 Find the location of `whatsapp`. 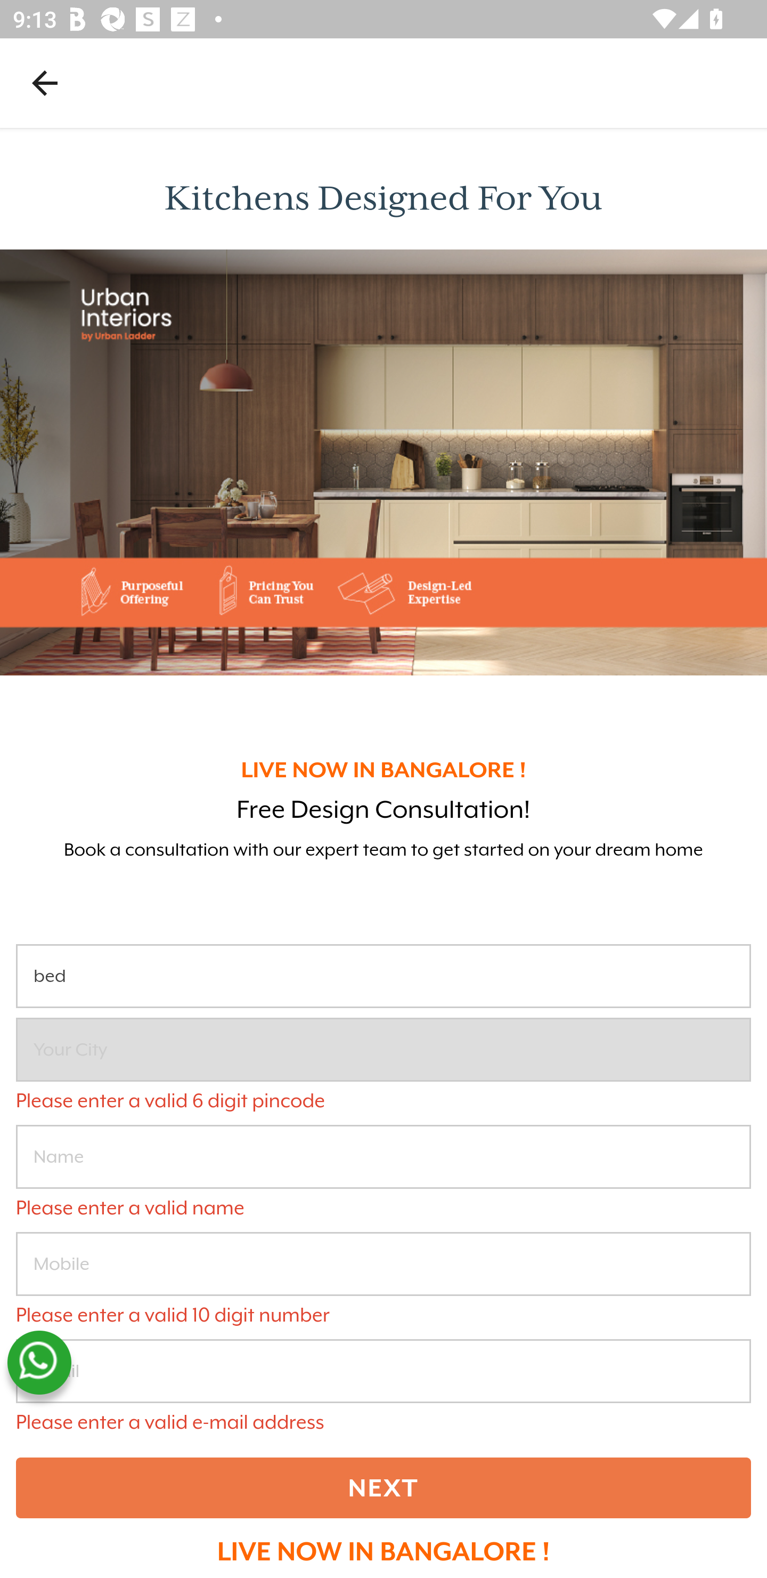

whatsapp is located at coordinates (39, 1363).